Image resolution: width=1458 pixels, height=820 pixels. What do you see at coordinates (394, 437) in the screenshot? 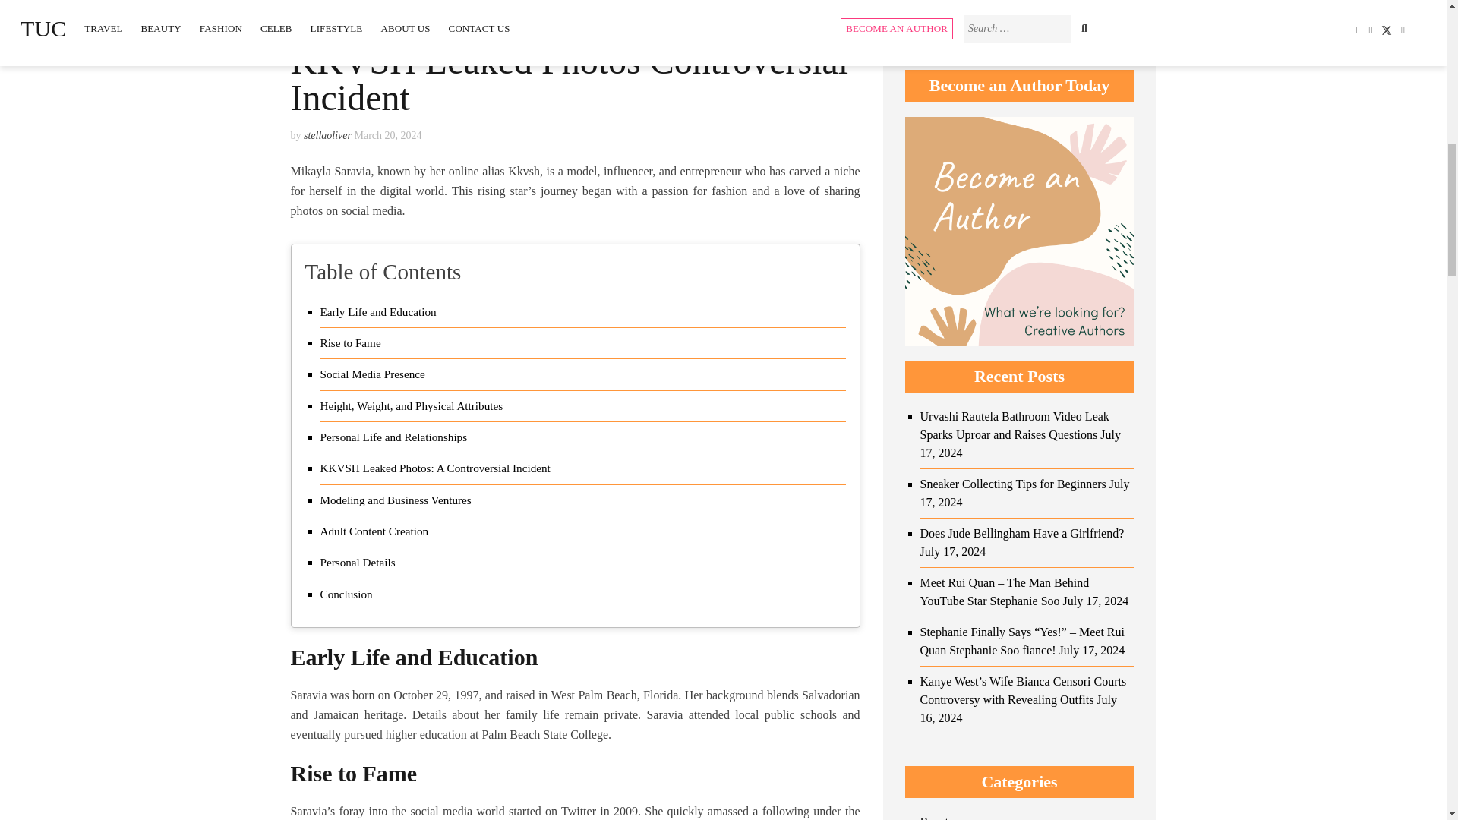
I see `Personal Life and Relationships` at bounding box center [394, 437].